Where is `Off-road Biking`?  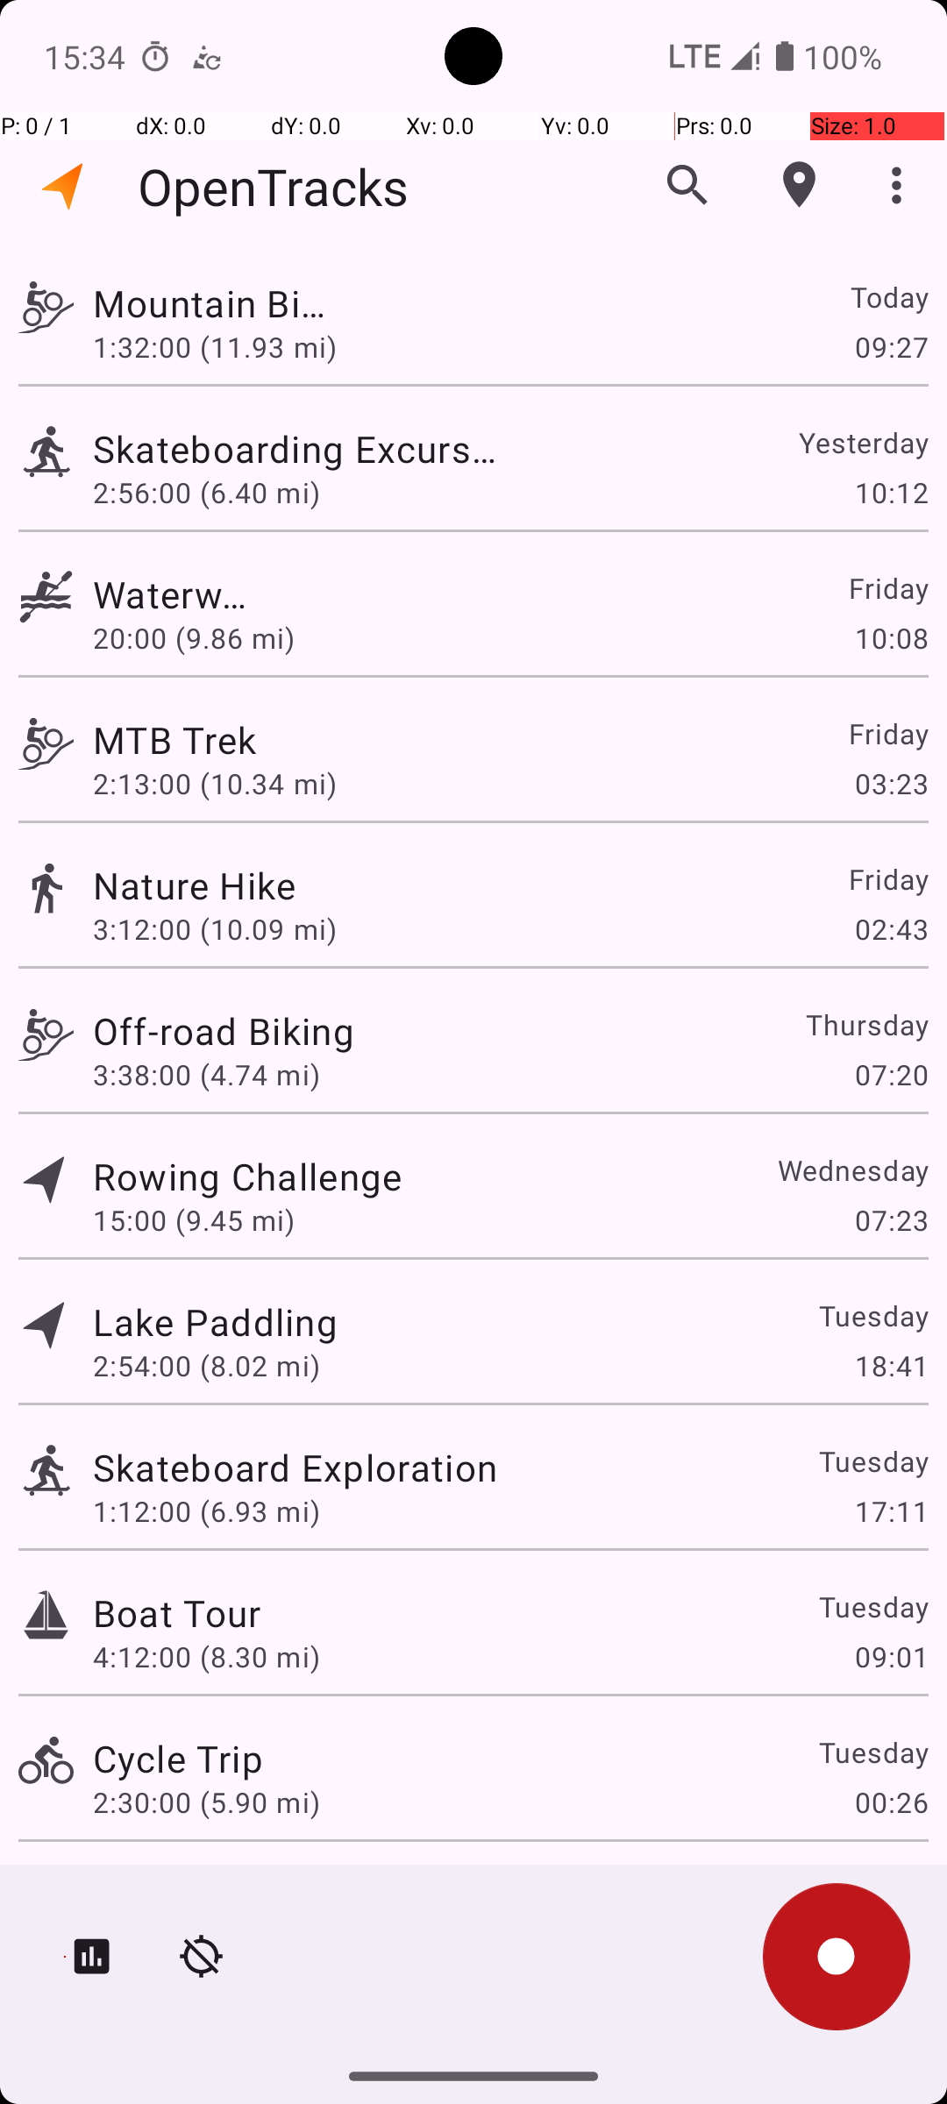 Off-road Biking is located at coordinates (224, 1031).